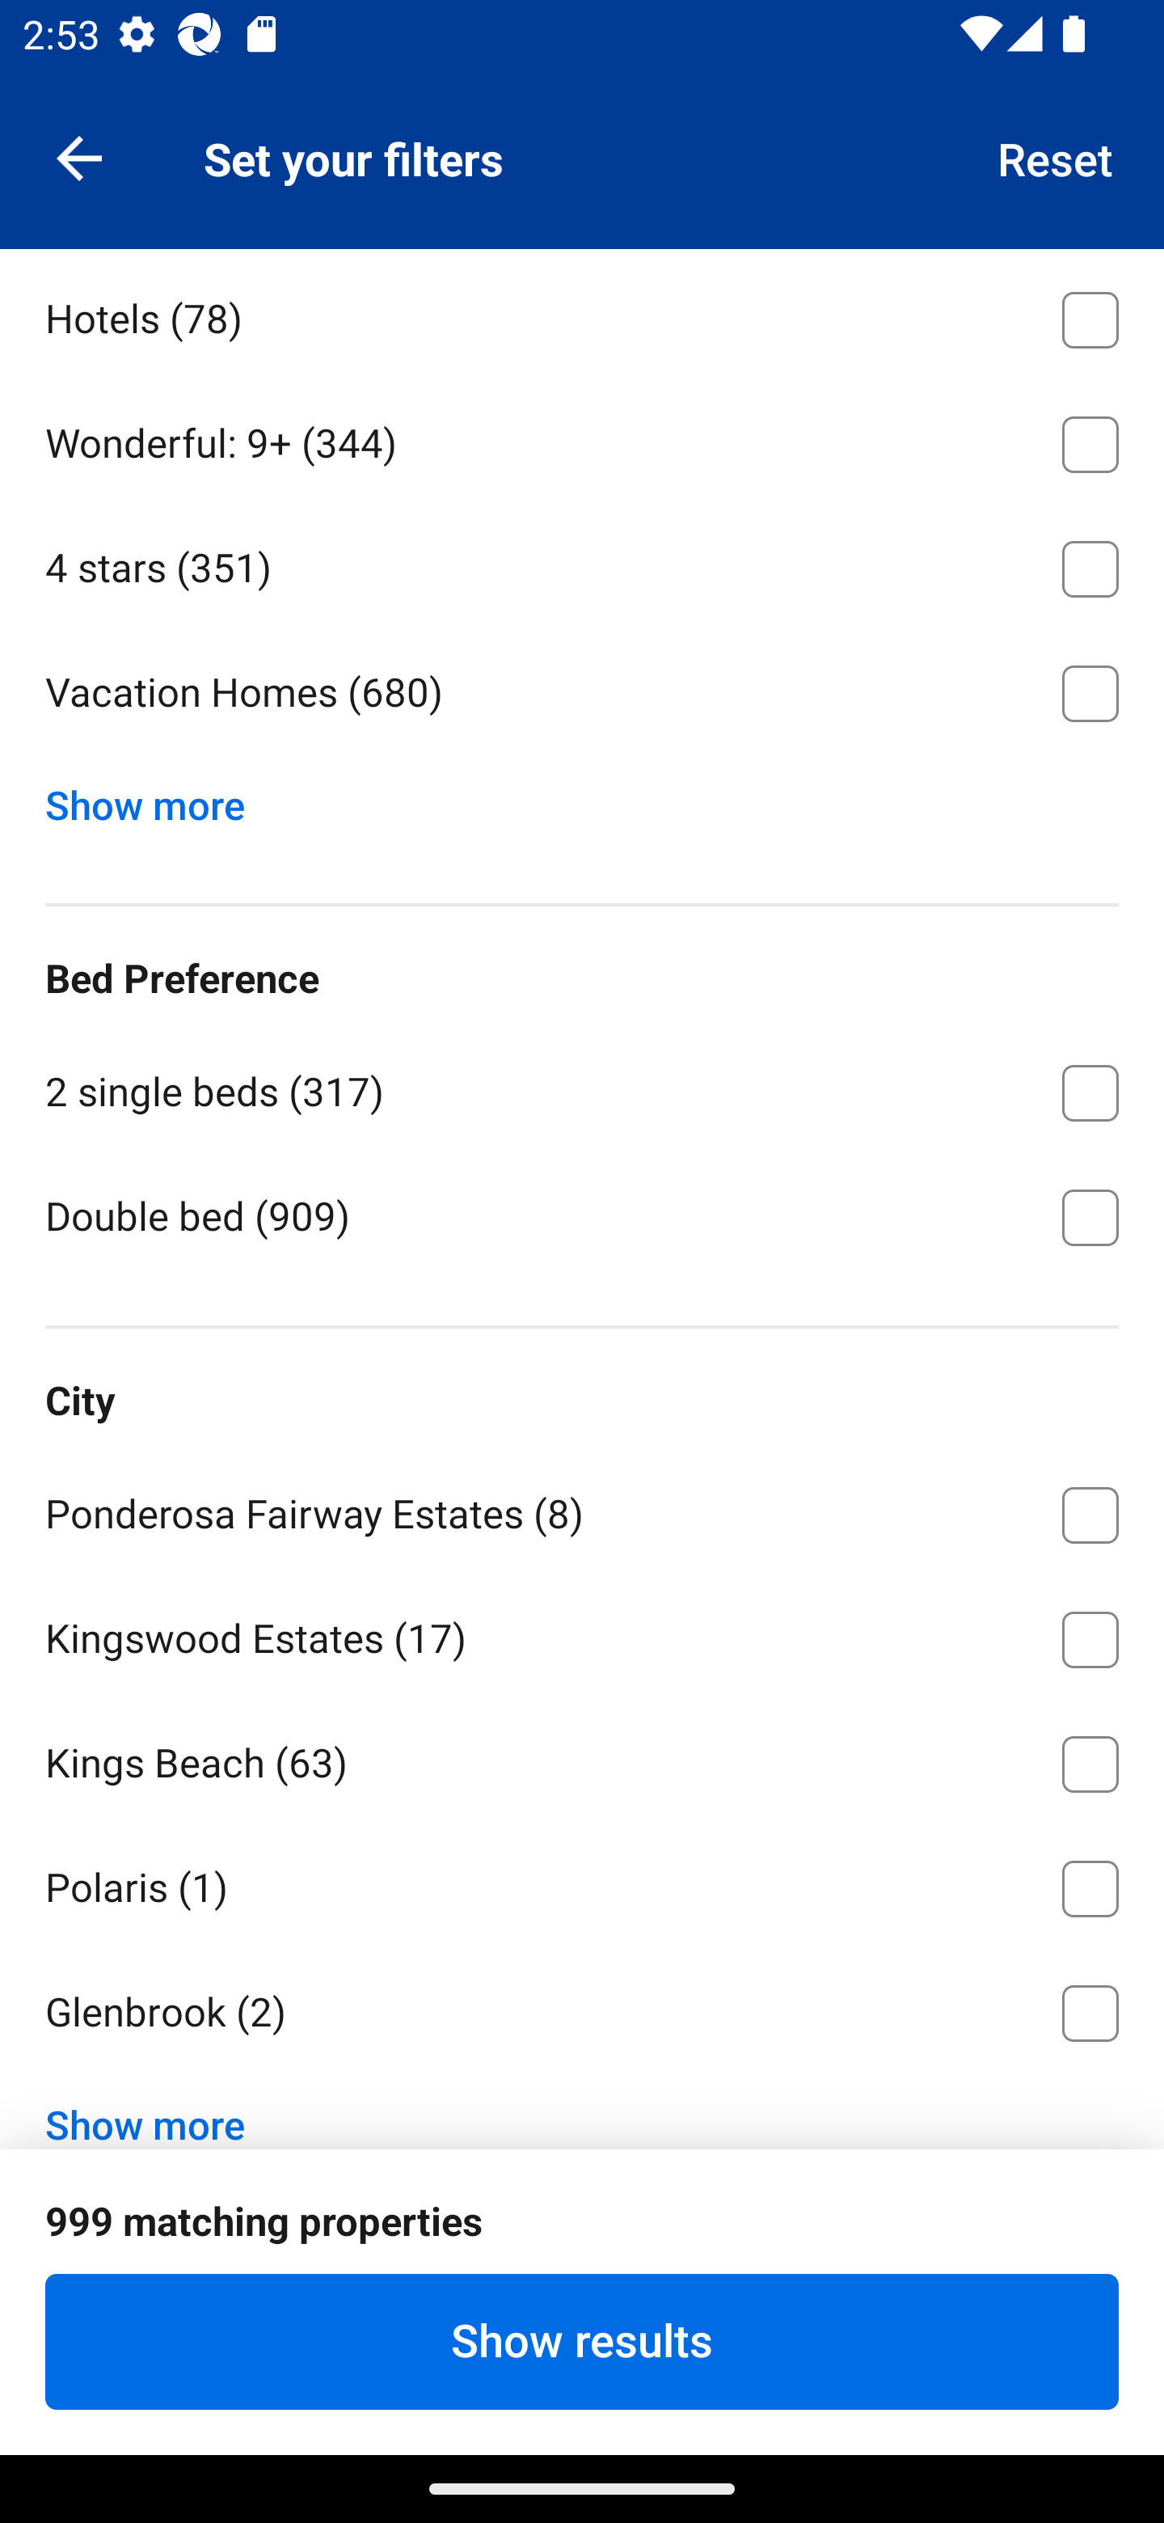  I want to click on 2 single beds ⁦(317), so click(582, 1087).